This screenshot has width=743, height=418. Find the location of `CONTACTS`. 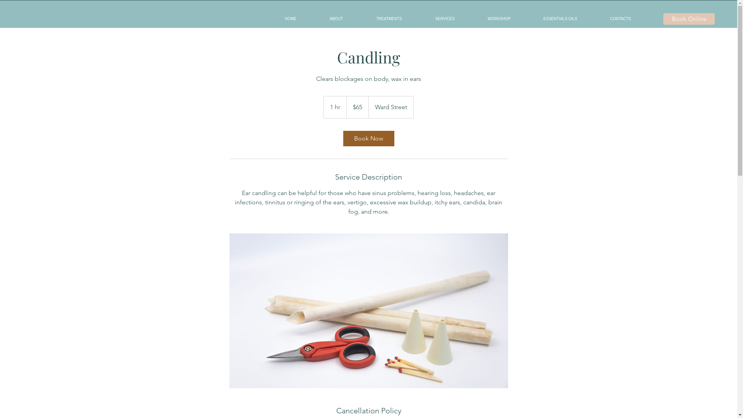

CONTACTS is located at coordinates (621, 19).